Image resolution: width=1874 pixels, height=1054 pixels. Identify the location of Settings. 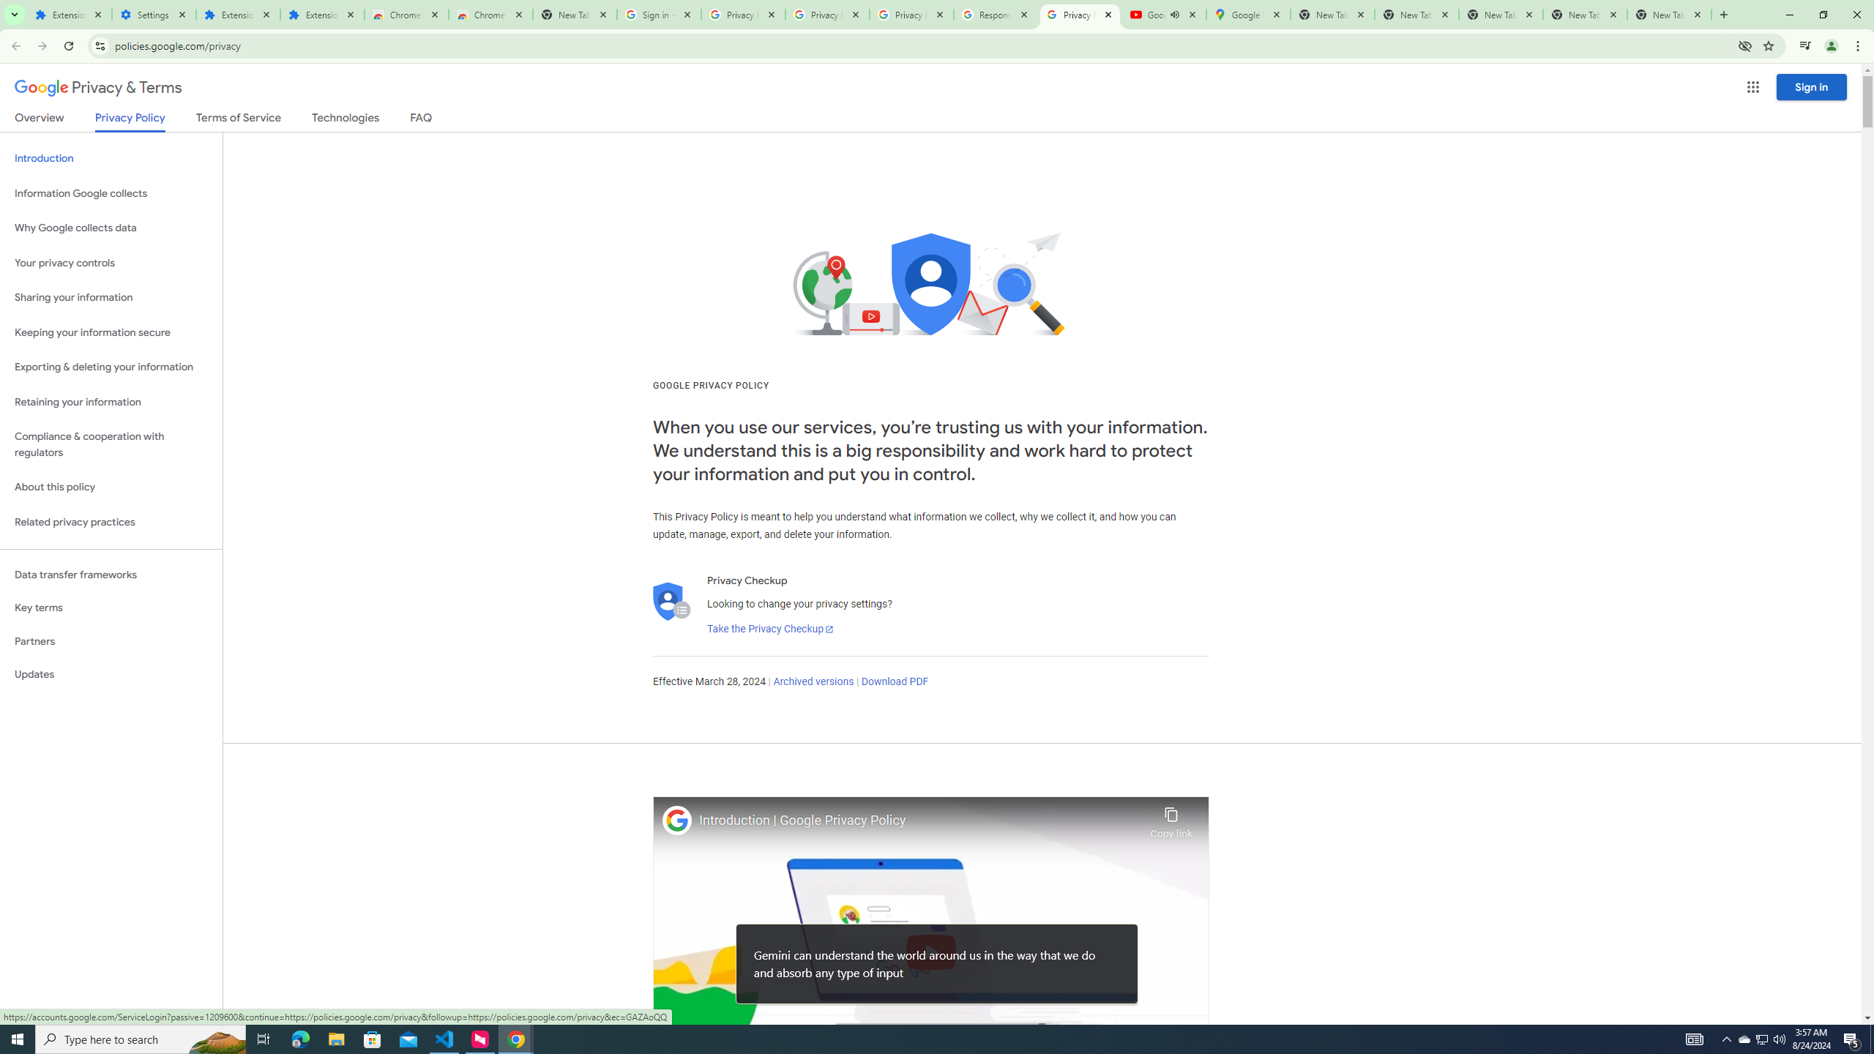
(154, 15).